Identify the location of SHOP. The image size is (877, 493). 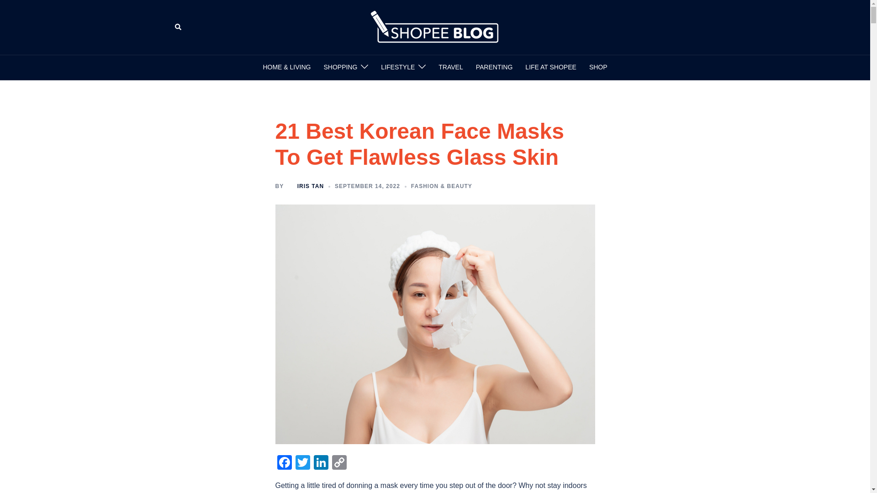
(598, 68).